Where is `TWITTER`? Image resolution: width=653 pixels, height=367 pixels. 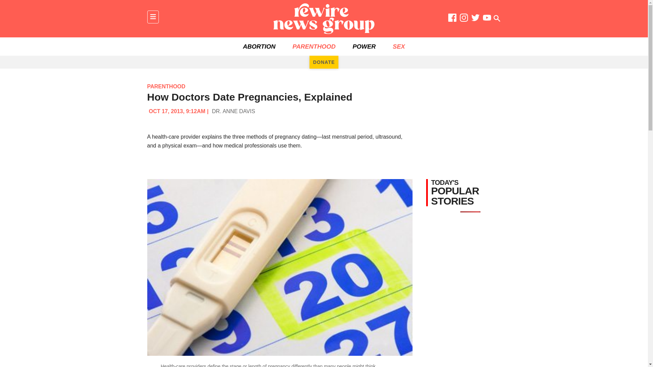 TWITTER is located at coordinates (475, 19).